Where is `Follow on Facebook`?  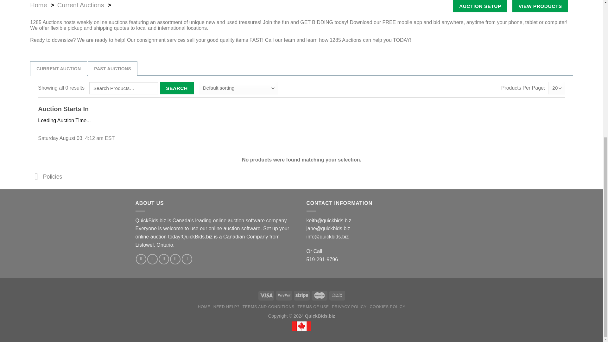 Follow on Facebook is located at coordinates (141, 259).